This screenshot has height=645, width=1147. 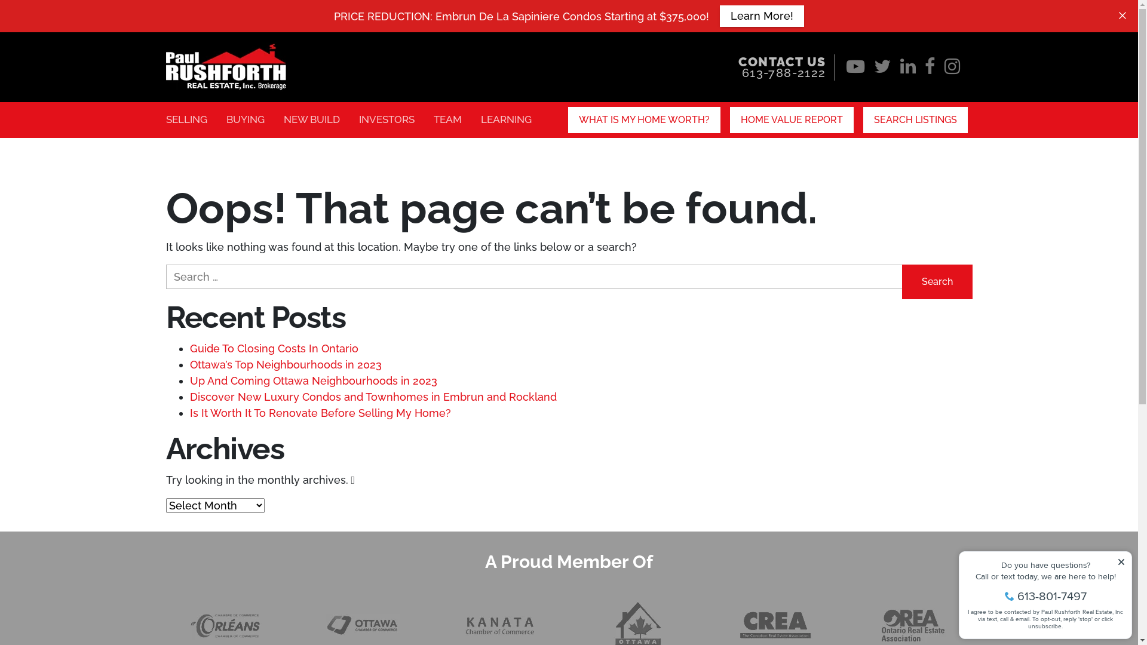 What do you see at coordinates (1123, 16) in the screenshot?
I see `Close` at bounding box center [1123, 16].